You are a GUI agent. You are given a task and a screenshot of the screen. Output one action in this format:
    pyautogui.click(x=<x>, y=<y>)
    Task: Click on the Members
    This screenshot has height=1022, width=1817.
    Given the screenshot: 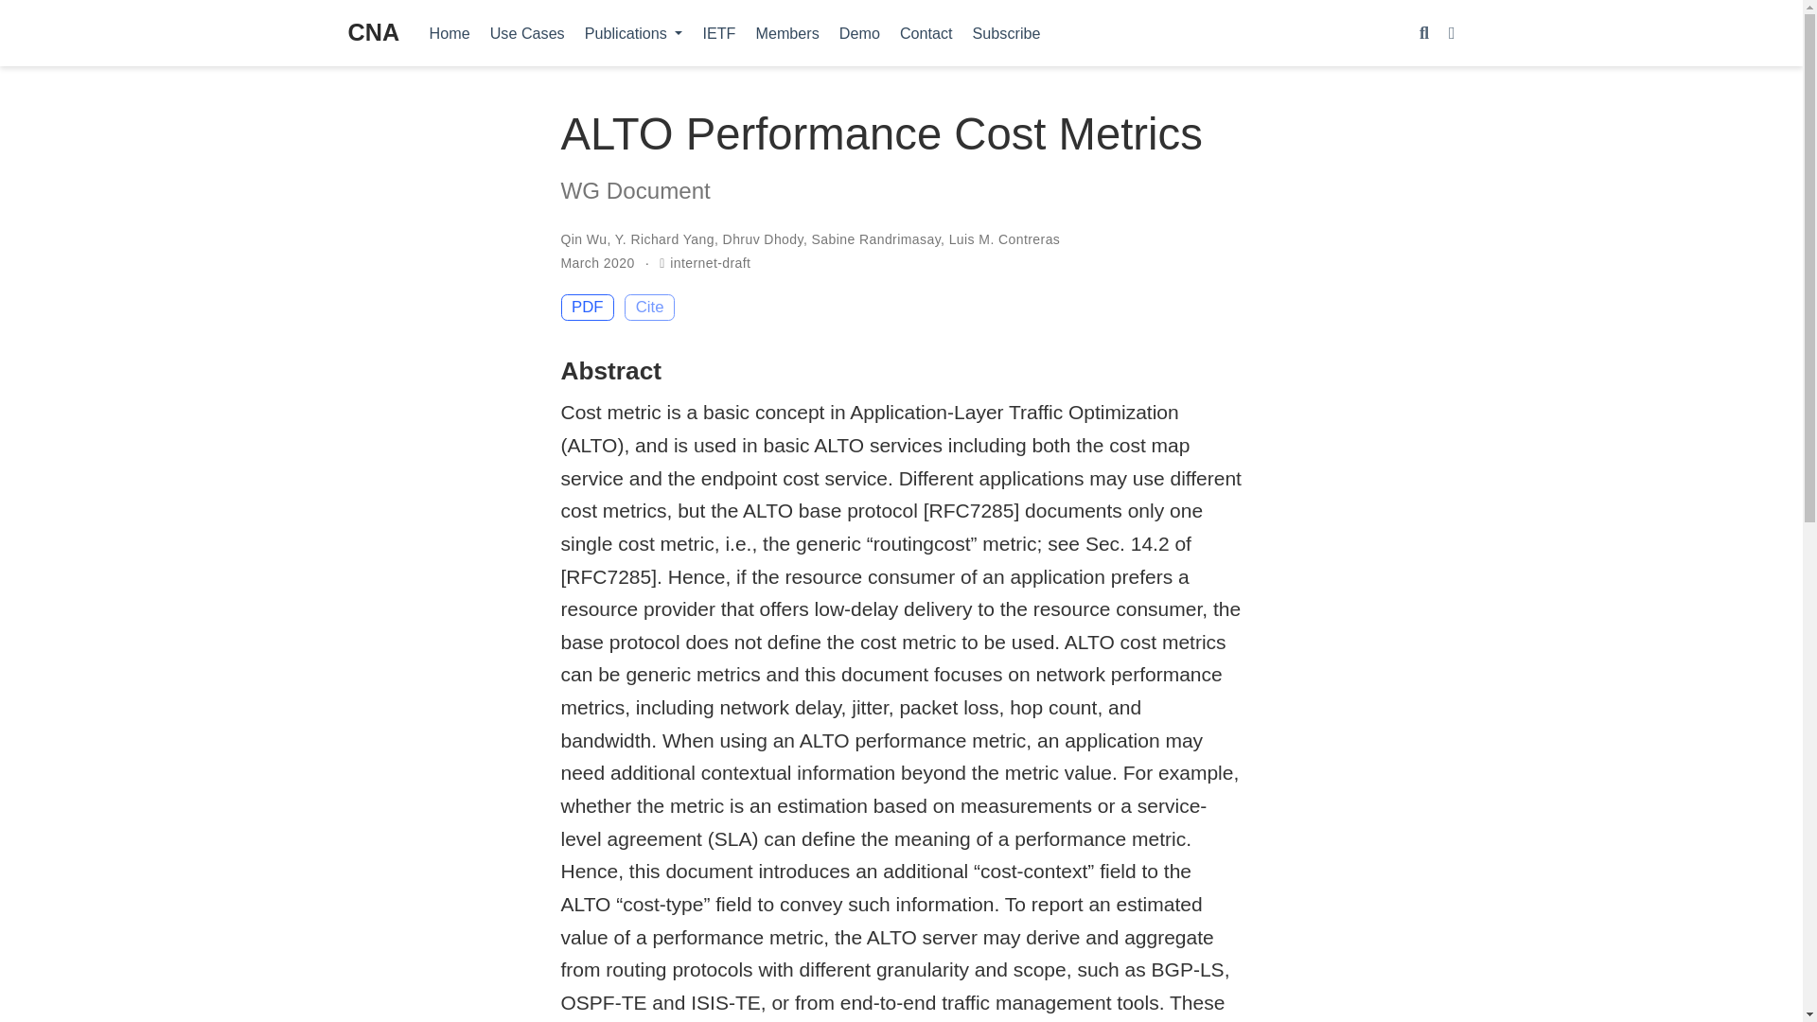 What is the action you would take?
    pyautogui.click(x=786, y=32)
    